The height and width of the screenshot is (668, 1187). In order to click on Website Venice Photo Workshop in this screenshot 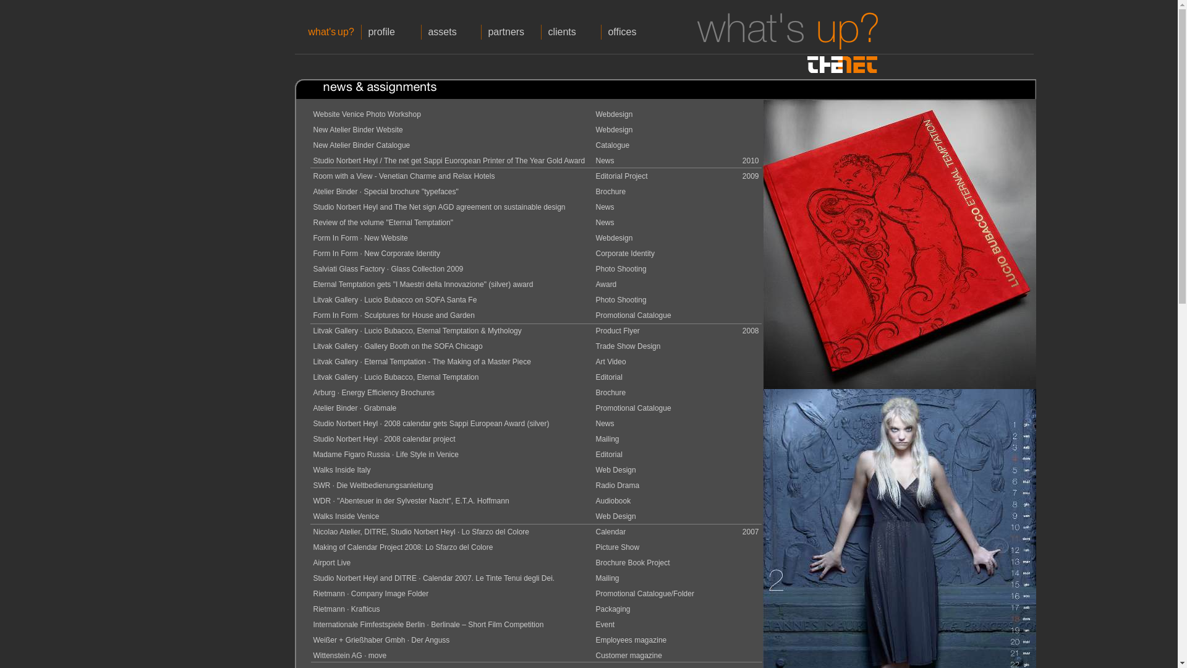, I will do `click(367, 114)`.